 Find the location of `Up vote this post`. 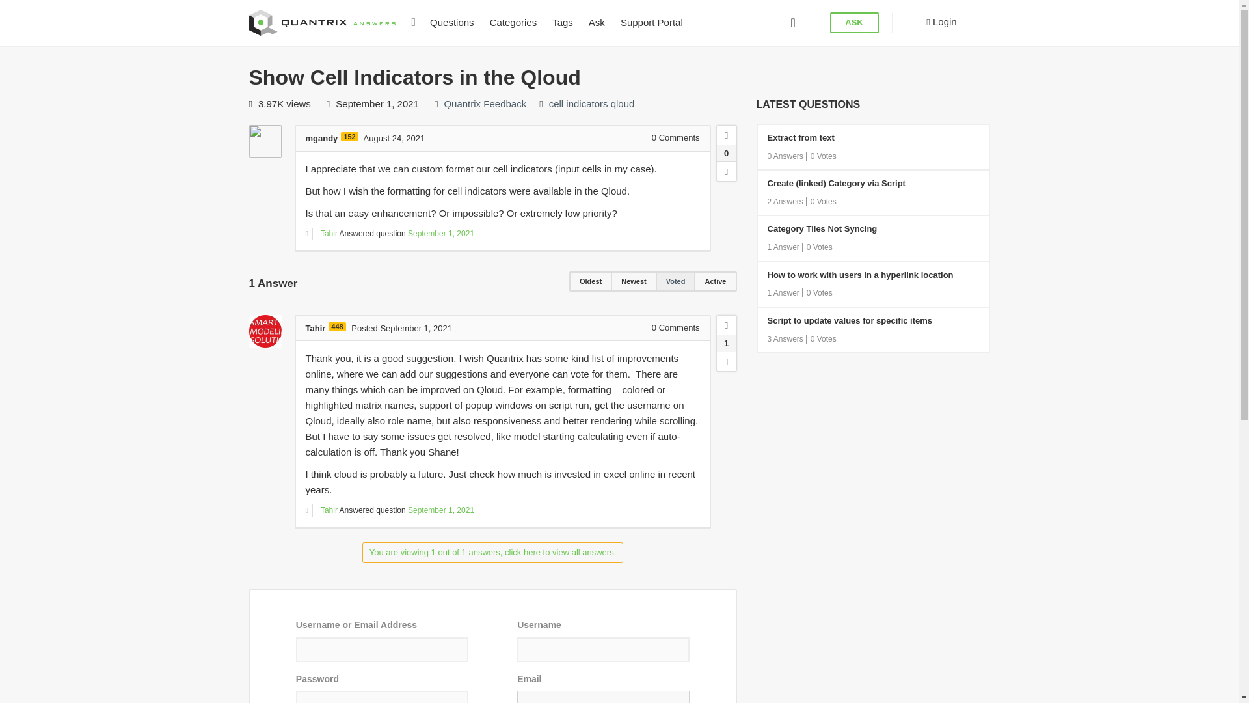

Up vote this post is located at coordinates (727, 325).